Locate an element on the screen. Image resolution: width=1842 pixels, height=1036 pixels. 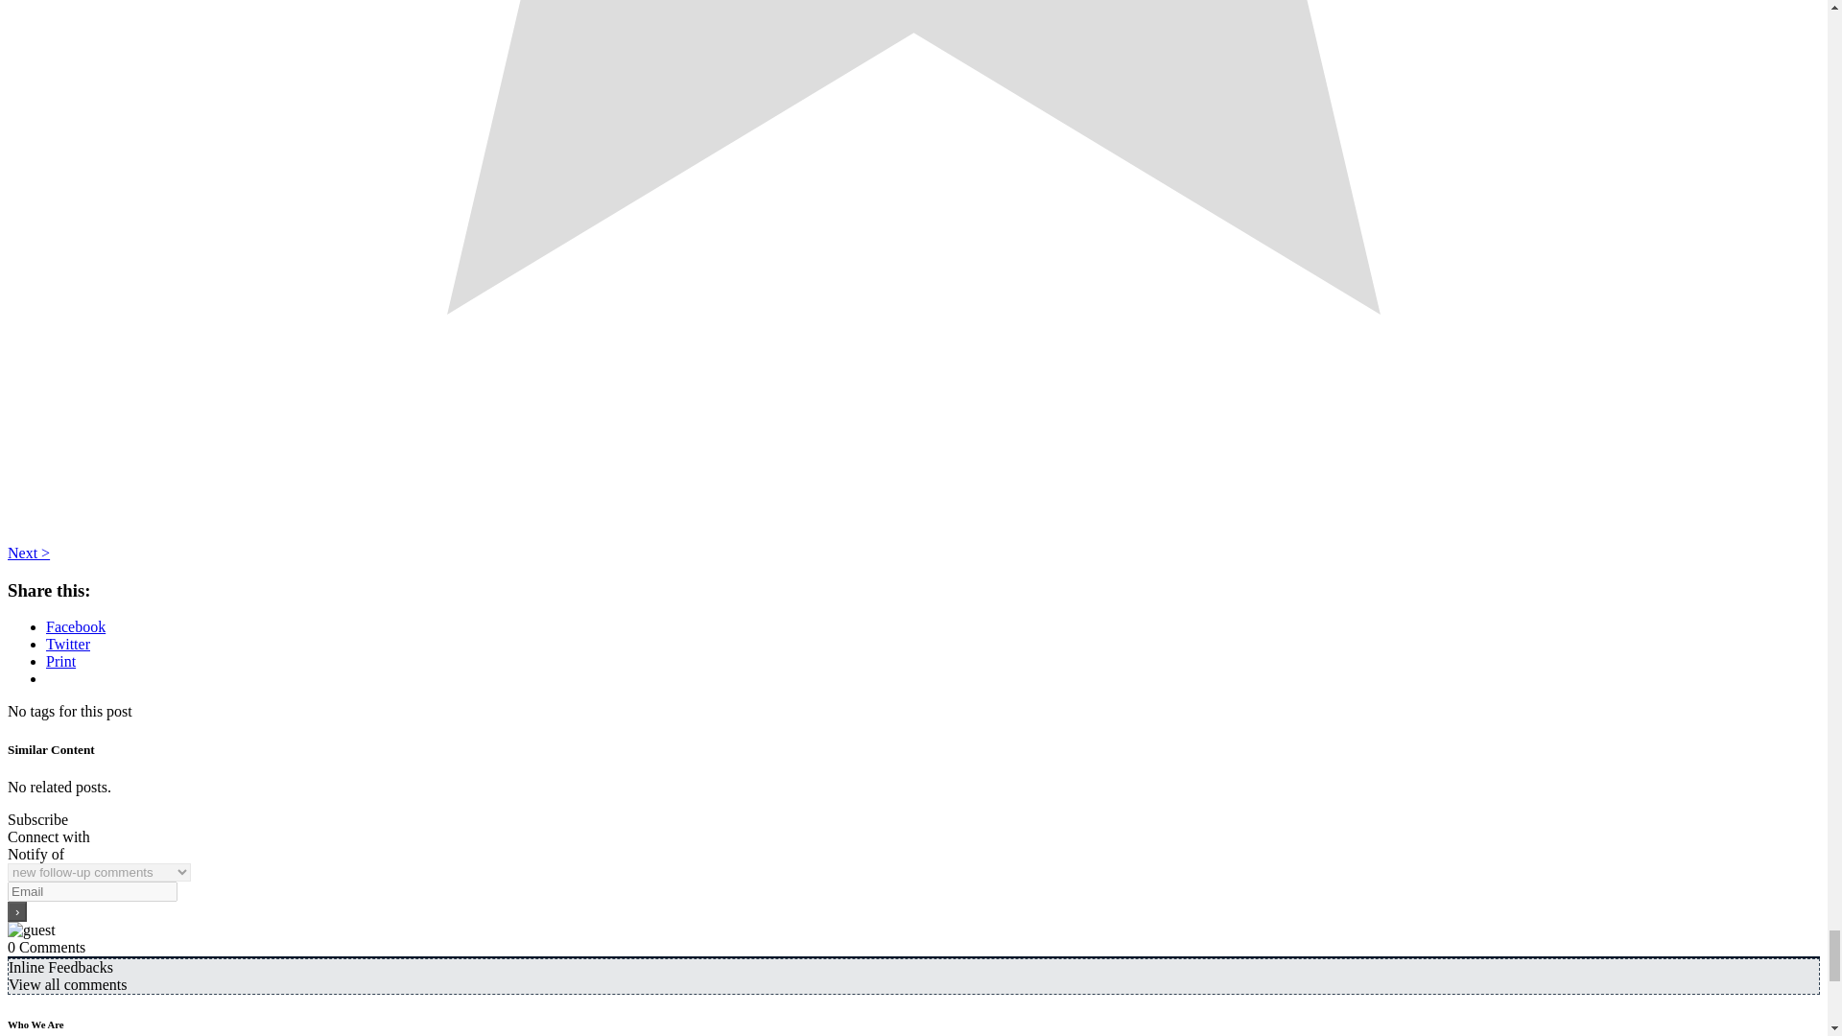
Click to print is located at coordinates (60, 661).